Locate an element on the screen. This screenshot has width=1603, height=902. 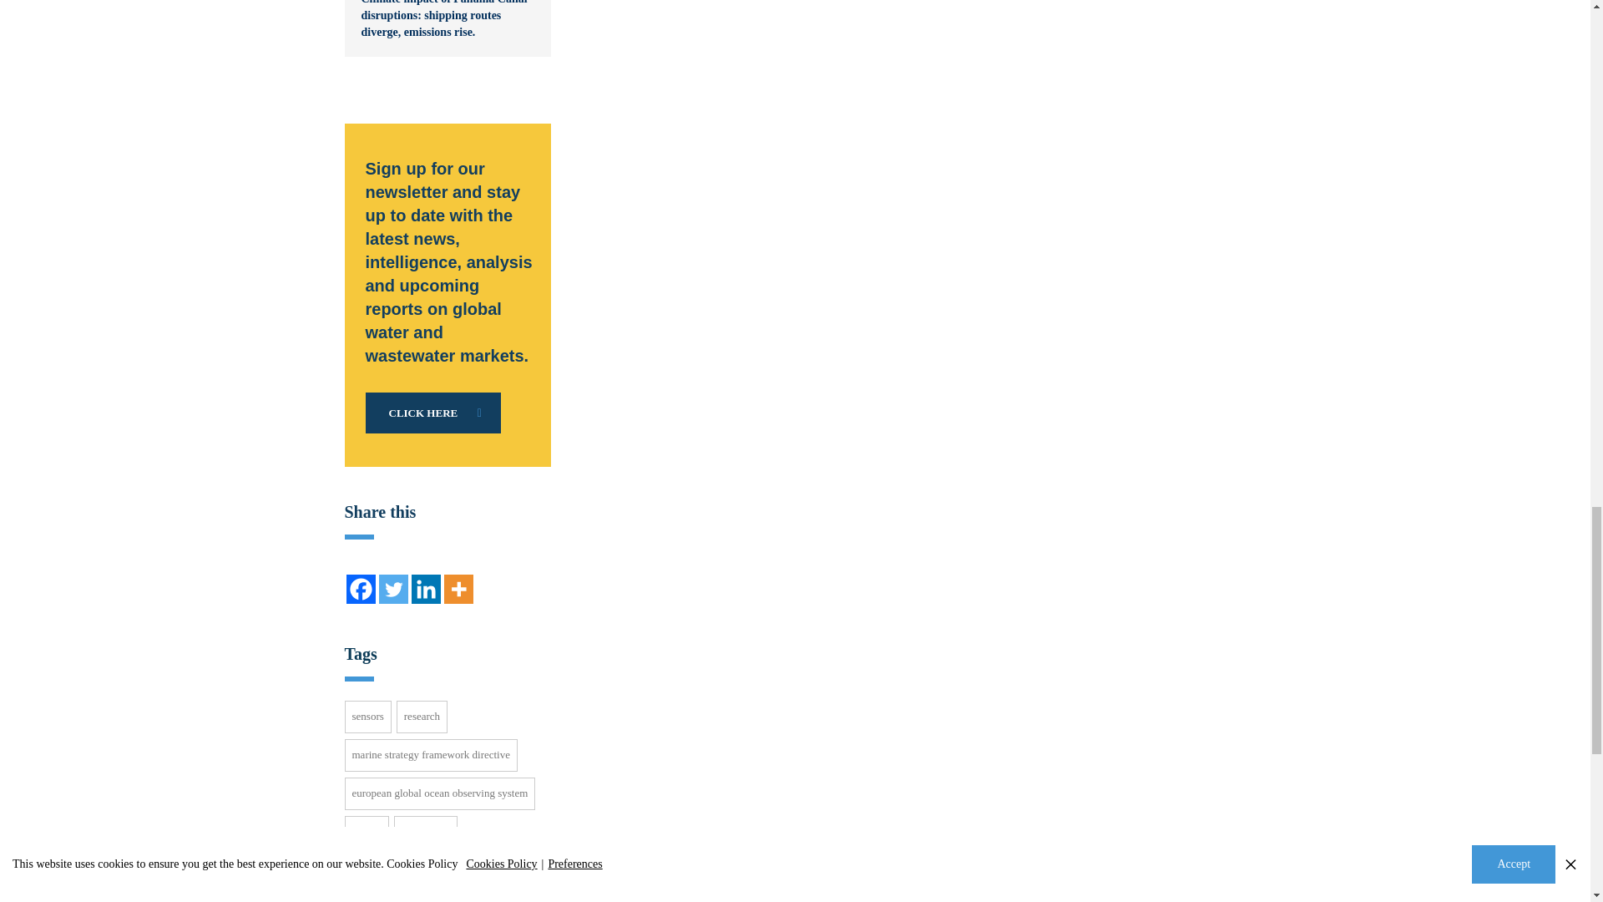
Facebook is located at coordinates (361, 588).